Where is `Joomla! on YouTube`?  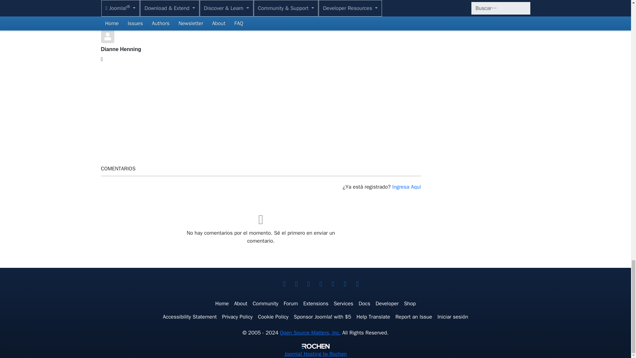 Joomla! on YouTube is located at coordinates (309, 284).